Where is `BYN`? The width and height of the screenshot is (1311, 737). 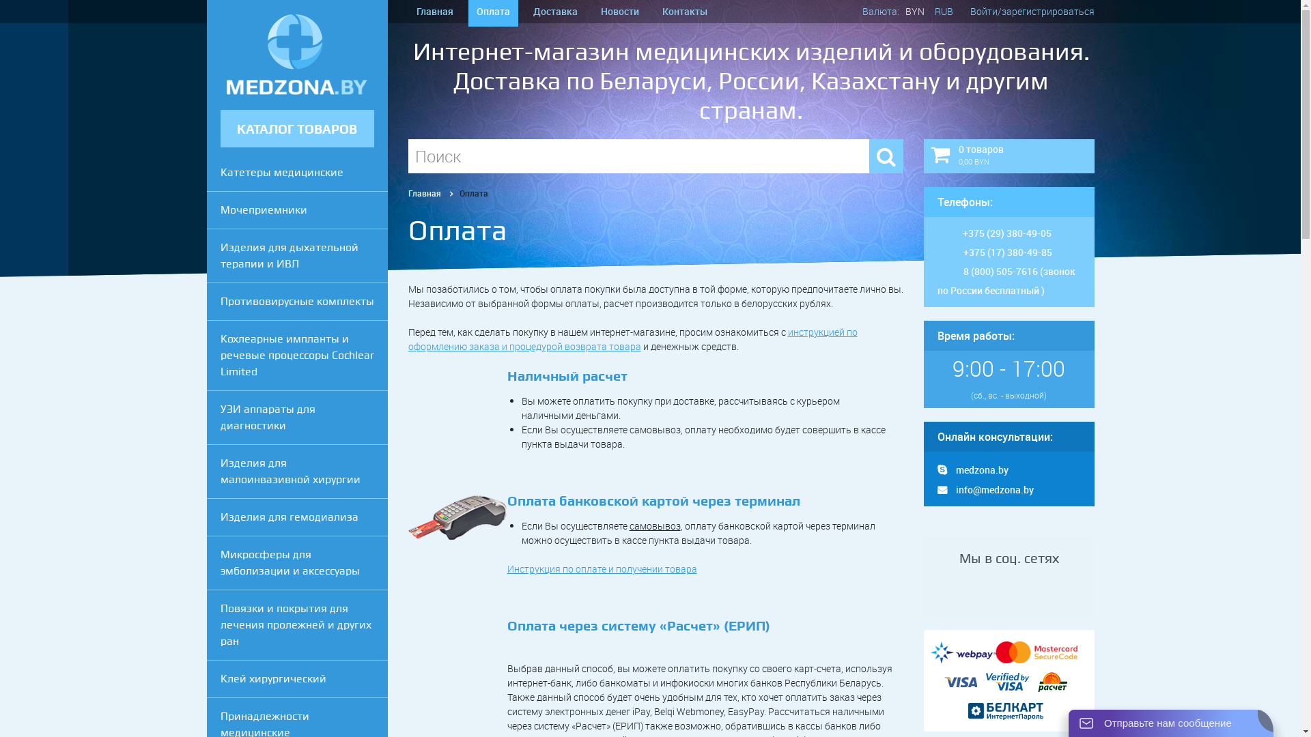 BYN is located at coordinates (915, 11).